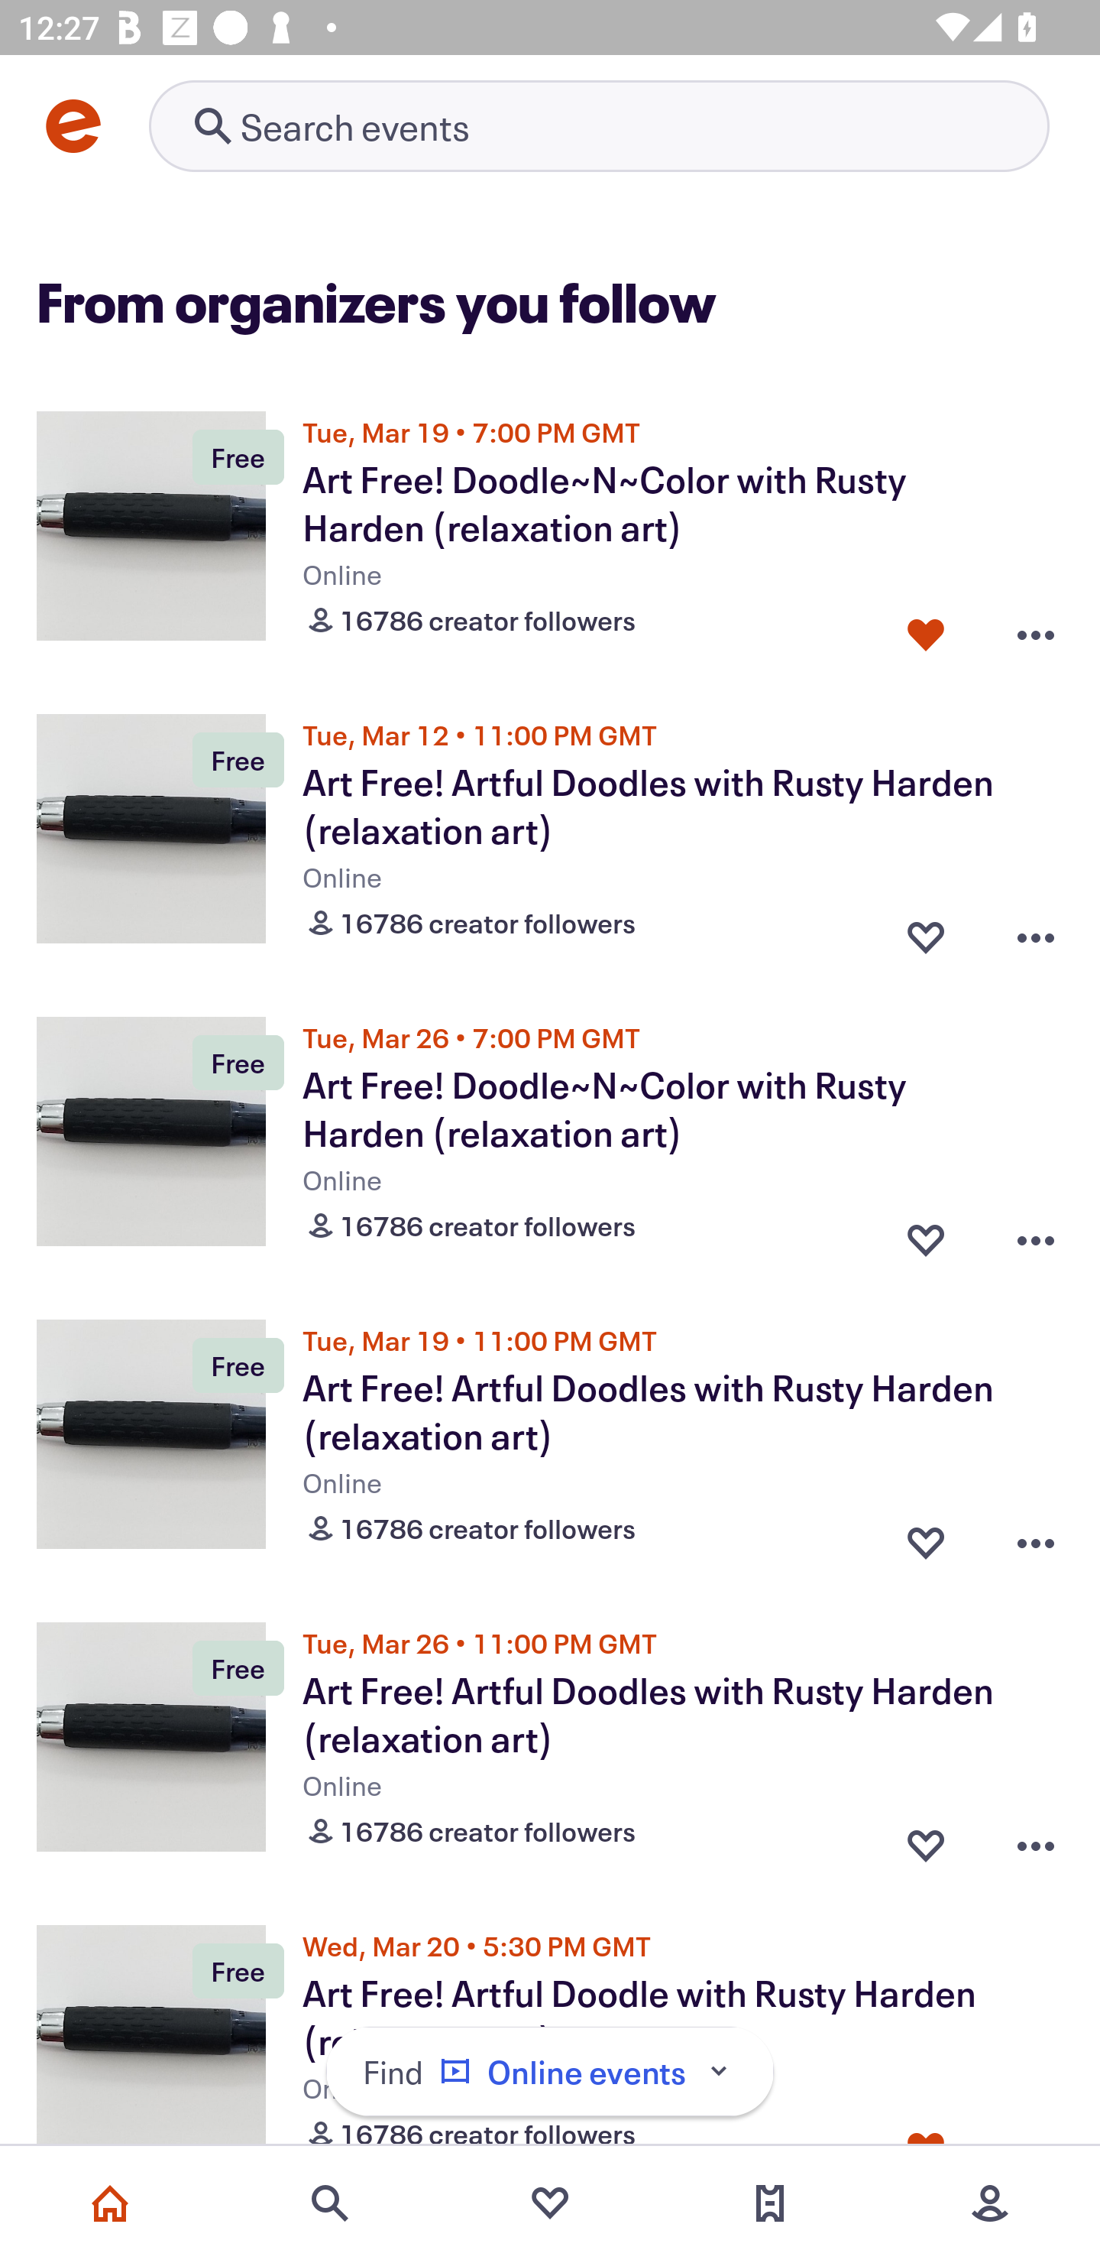 Image resolution: width=1100 pixels, height=2263 pixels. Describe the element at coordinates (770, 2203) in the screenshot. I see `Tickets` at that location.